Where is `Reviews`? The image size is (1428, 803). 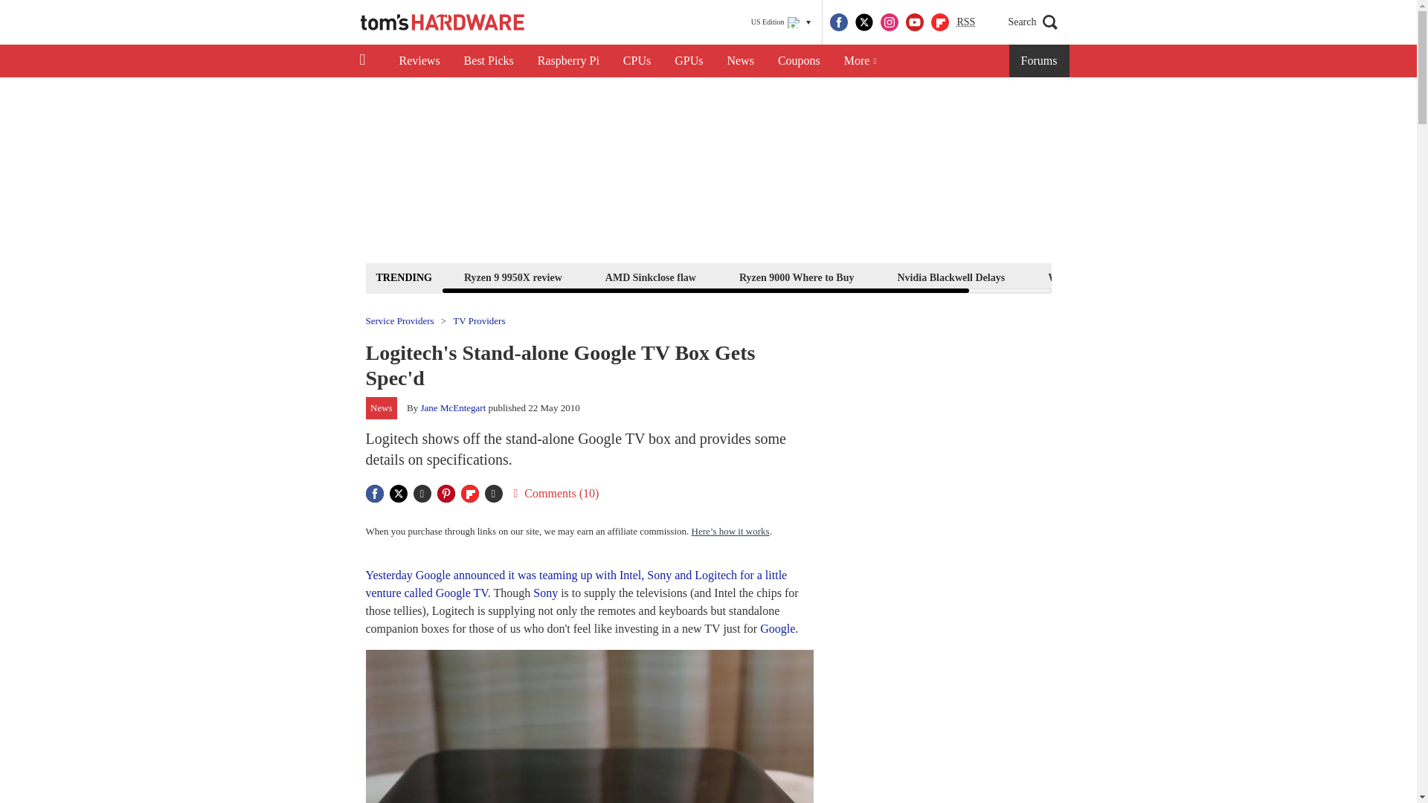 Reviews is located at coordinates (419, 61).